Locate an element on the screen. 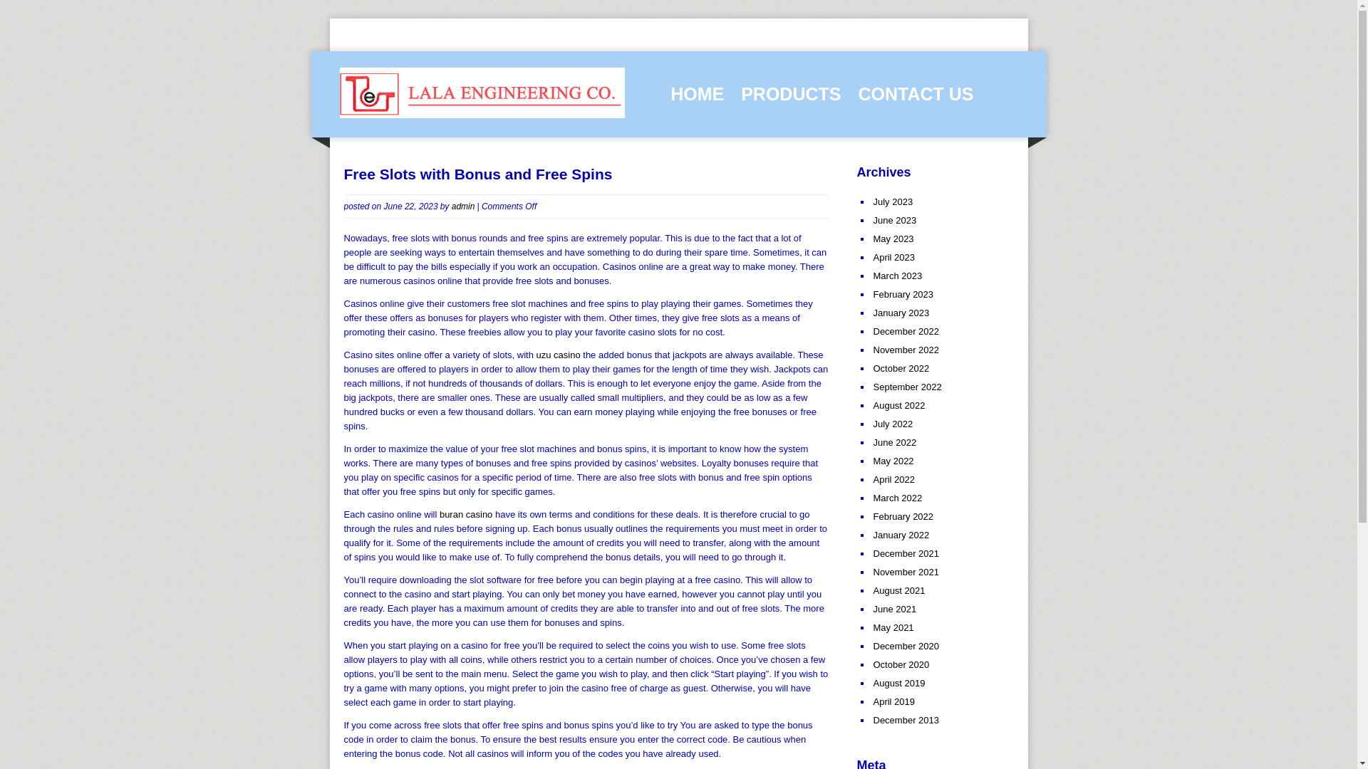 This screenshot has height=769, width=1368. October 2022 is located at coordinates (902, 367).